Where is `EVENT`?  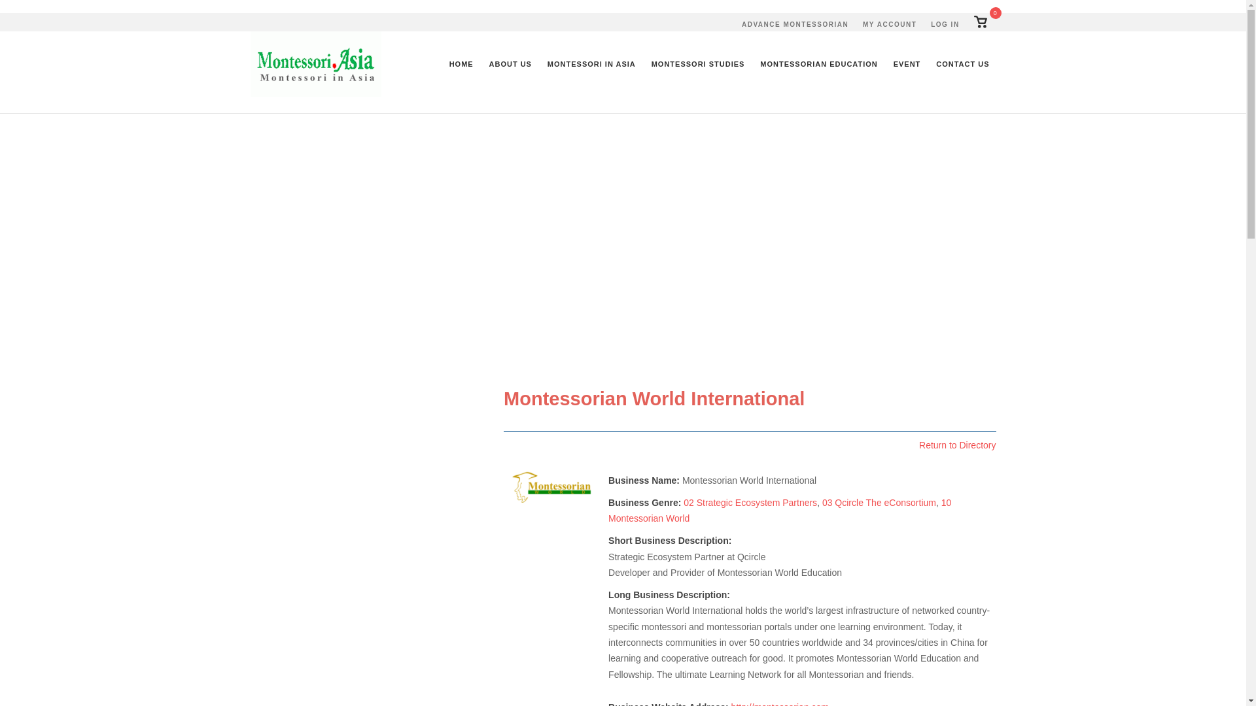 EVENT is located at coordinates (945, 25).